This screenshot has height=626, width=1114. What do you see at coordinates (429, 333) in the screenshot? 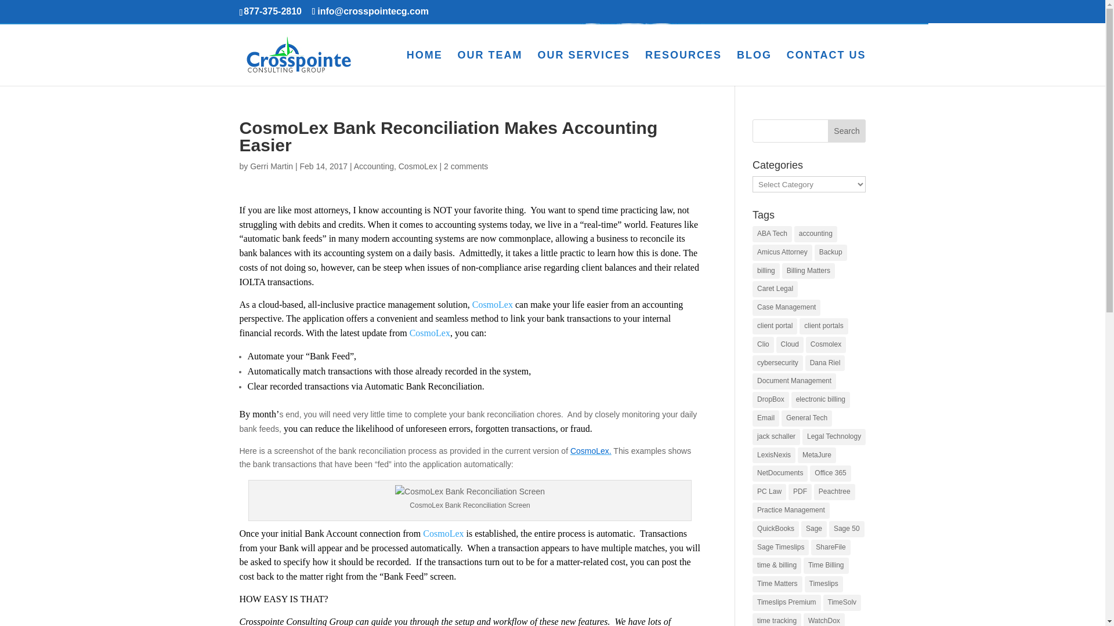
I see `CosmoLex` at bounding box center [429, 333].